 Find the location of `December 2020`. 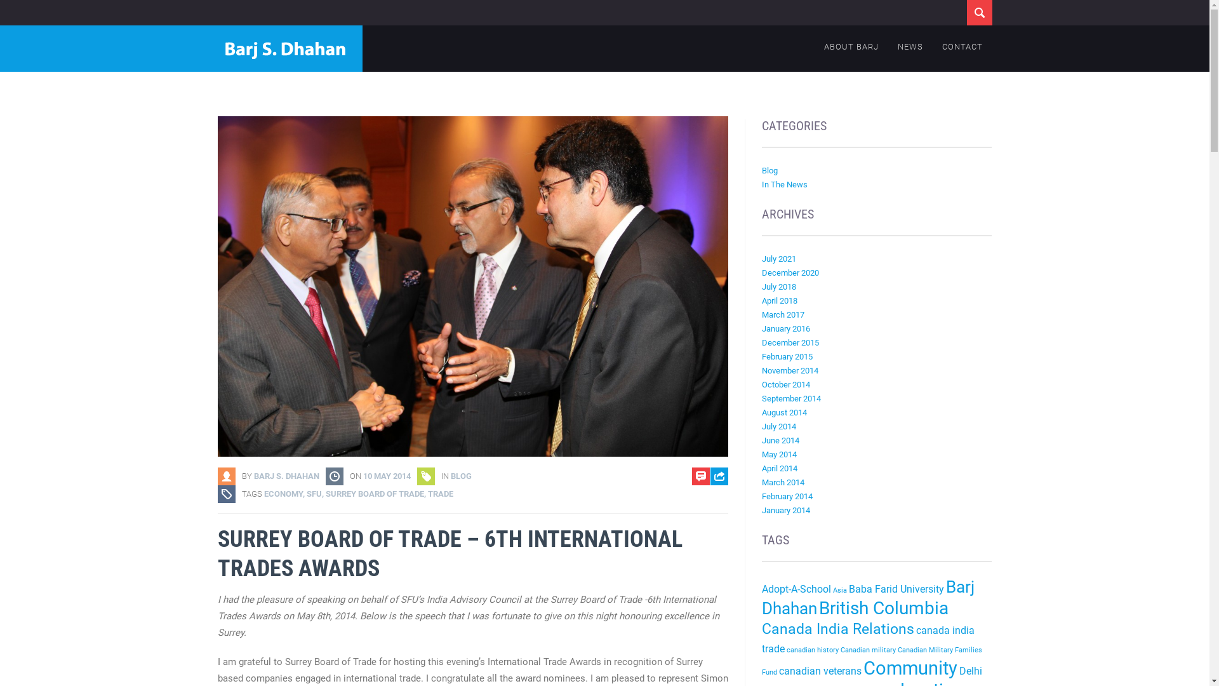

December 2020 is located at coordinates (790, 273).